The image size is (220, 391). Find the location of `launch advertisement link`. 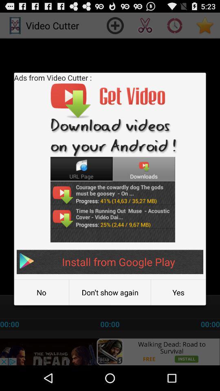

launch advertisement link is located at coordinates (110, 352).